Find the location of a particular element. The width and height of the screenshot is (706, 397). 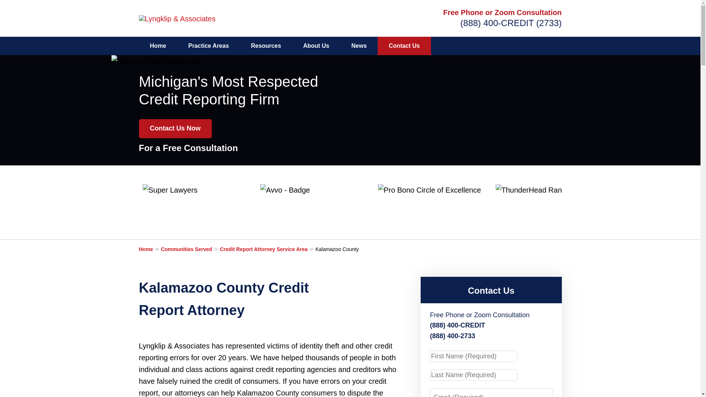

Home is located at coordinates (158, 46).